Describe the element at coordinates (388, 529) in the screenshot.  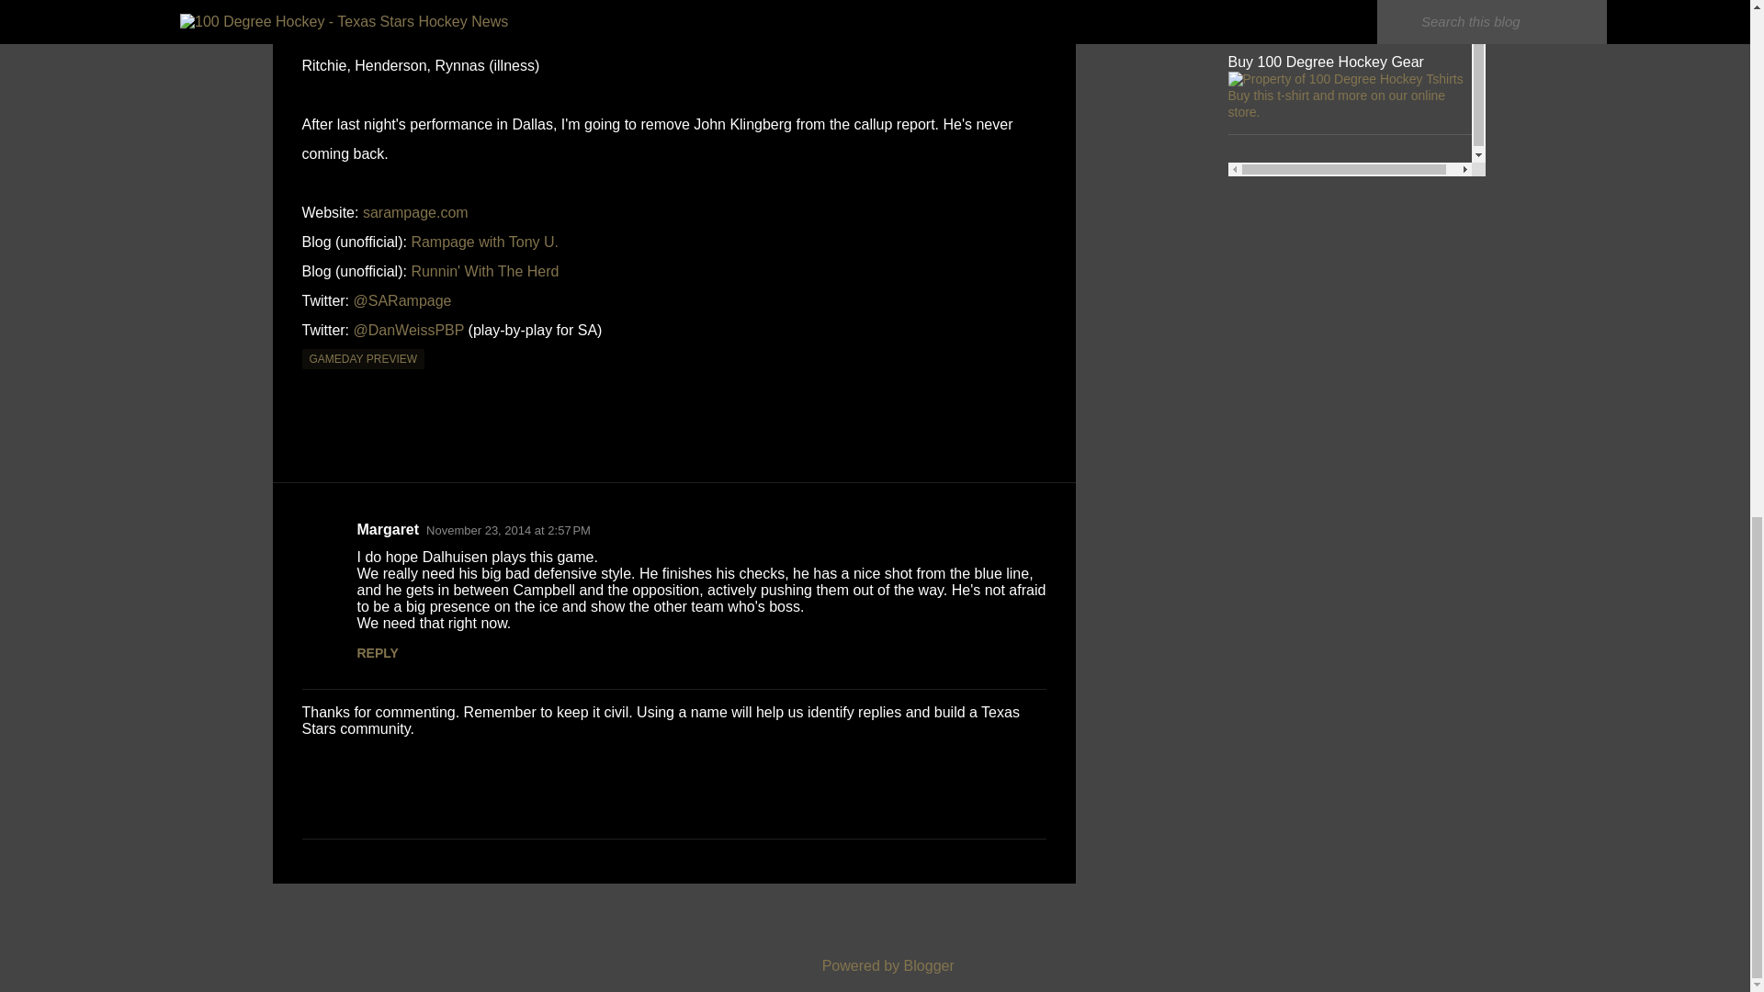
I see `Margaret` at that location.